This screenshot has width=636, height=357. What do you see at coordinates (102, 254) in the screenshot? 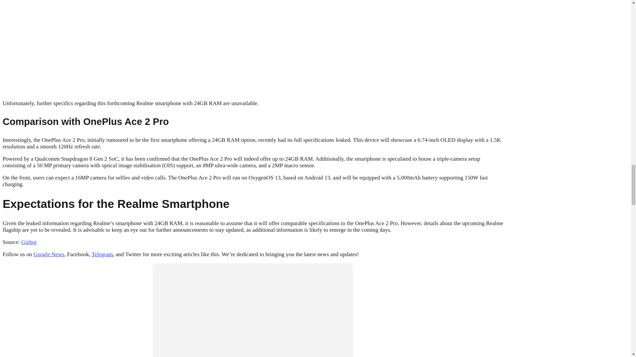
I see `Telegram` at bounding box center [102, 254].